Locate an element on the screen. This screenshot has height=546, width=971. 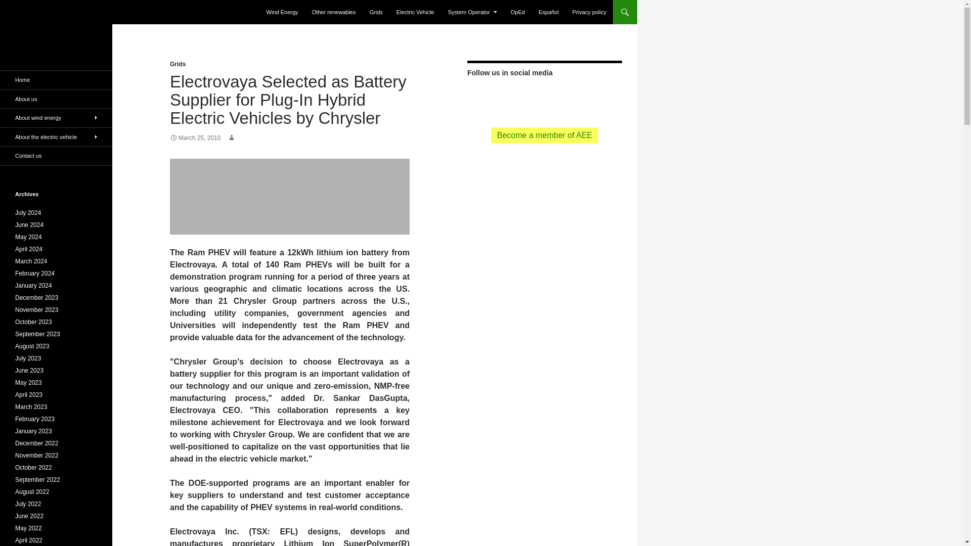
Grids is located at coordinates (178, 64).